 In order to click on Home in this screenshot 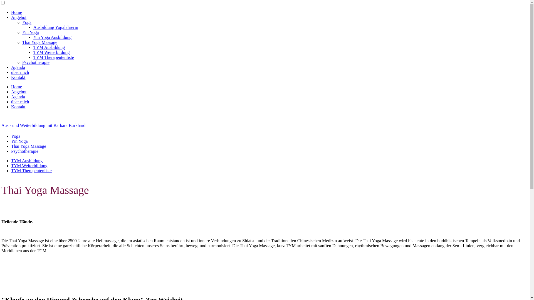, I will do `click(17, 87)`.